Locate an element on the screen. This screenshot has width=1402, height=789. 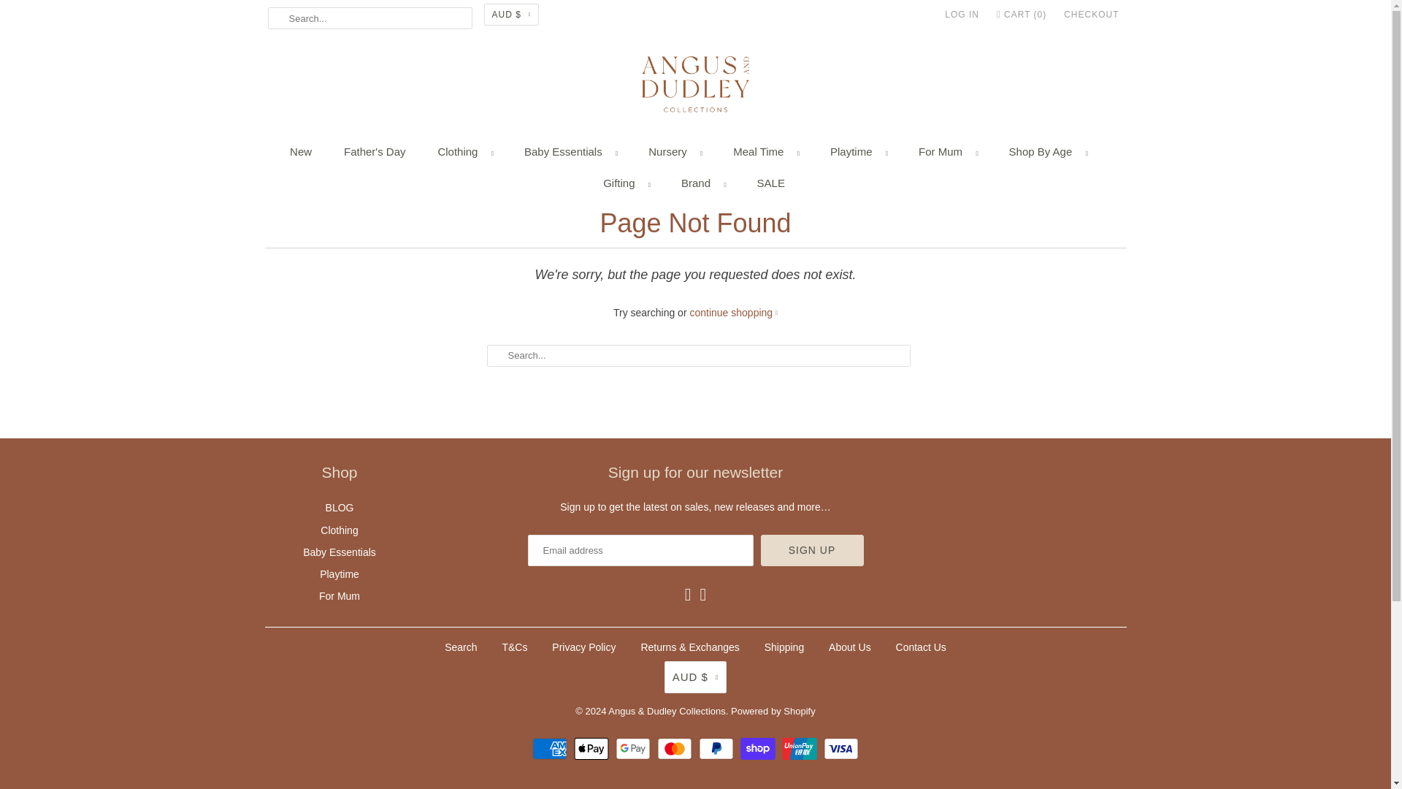
Shop Pay is located at coordinates (759, 748).